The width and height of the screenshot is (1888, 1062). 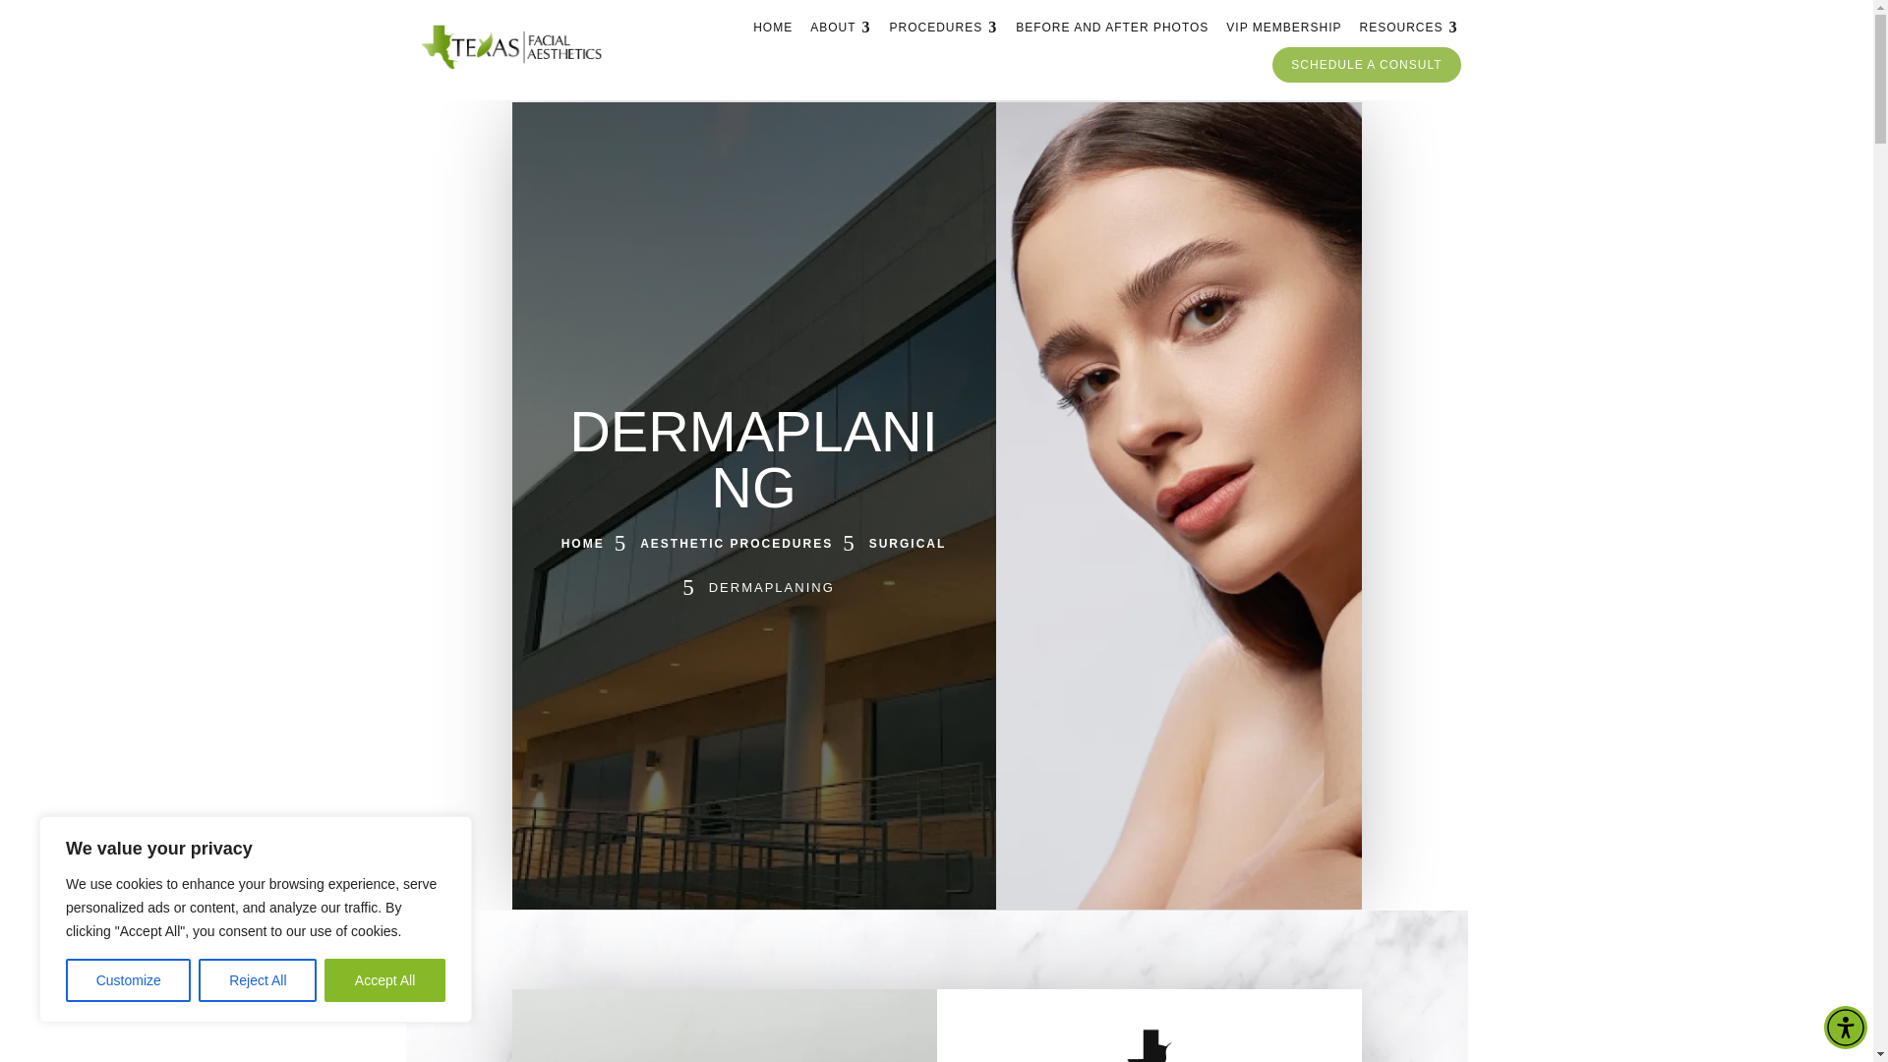 What do you see at coordinates (1149, 1045) in the screenshot?
I see `texas facial aesthetics logo small` at bounding box center [1149, 1045].